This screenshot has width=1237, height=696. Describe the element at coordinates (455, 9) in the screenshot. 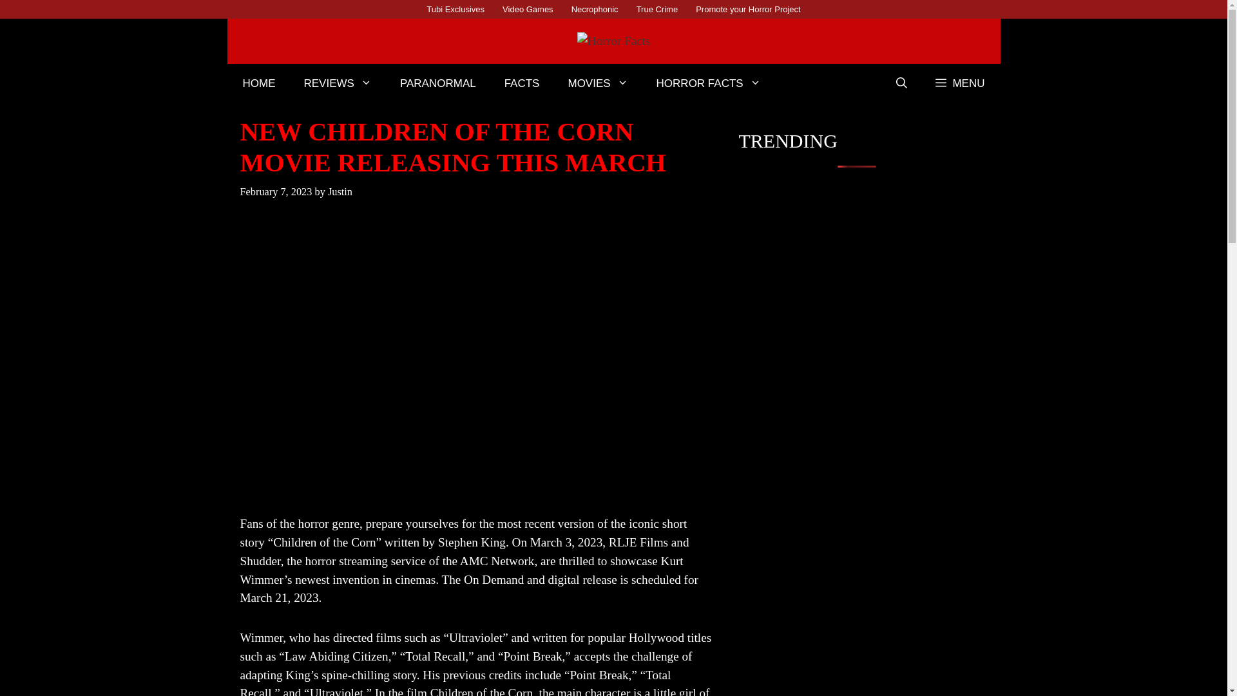

I see `Tubi Exclusives` at that location.